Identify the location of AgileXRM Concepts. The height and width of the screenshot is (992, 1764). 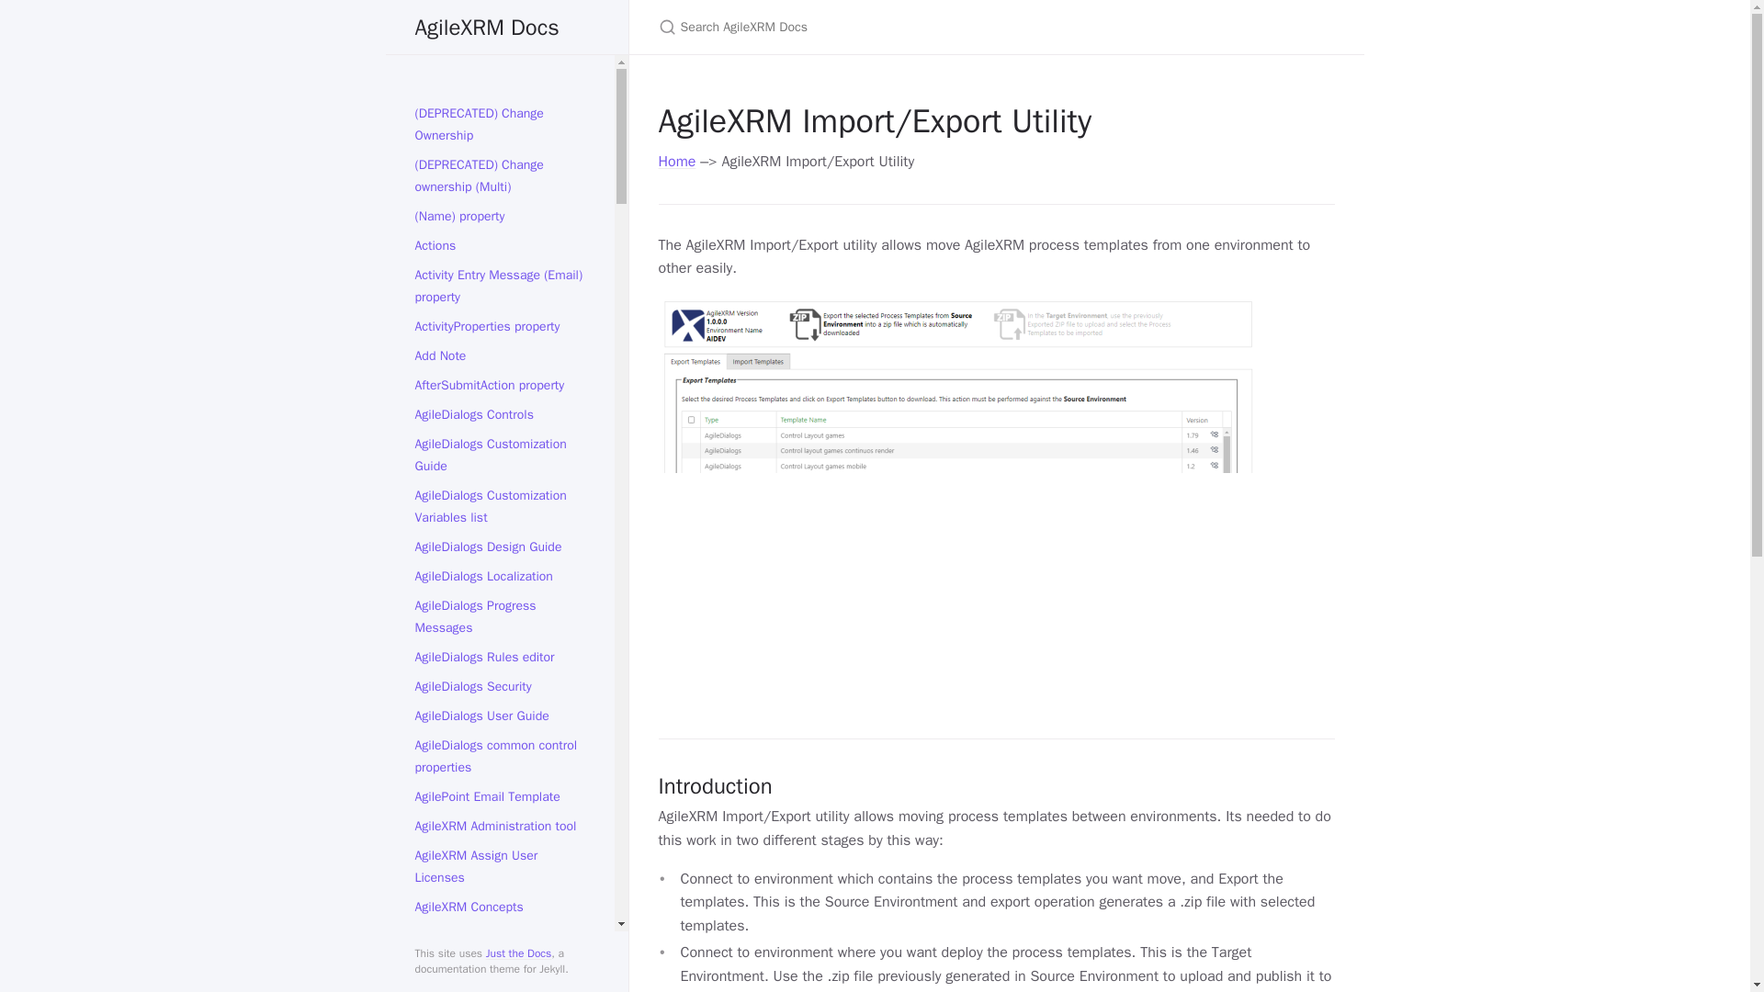
(500, 907).